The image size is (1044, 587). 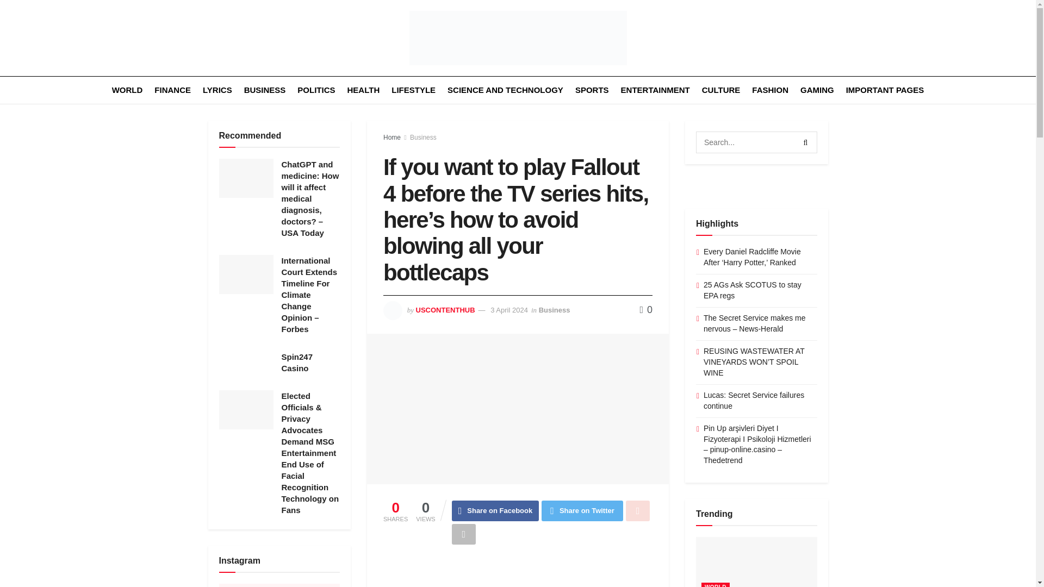 I want to click on HEALTH, so click(x=363, y=90).